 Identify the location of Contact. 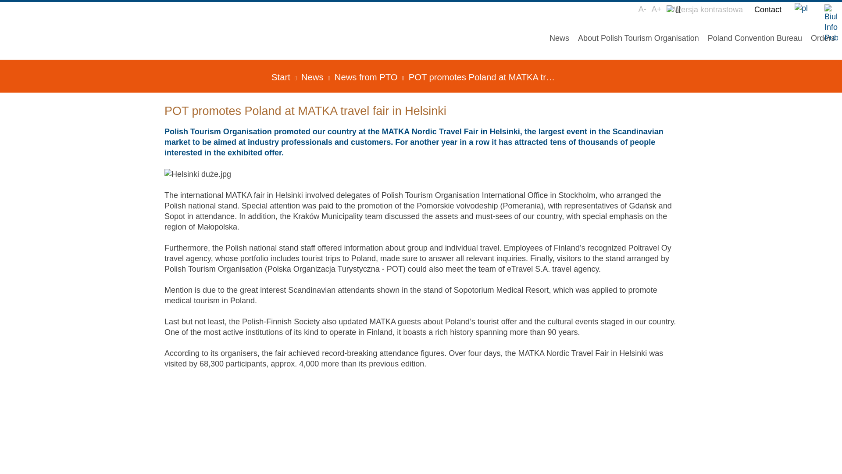
(767, 9).